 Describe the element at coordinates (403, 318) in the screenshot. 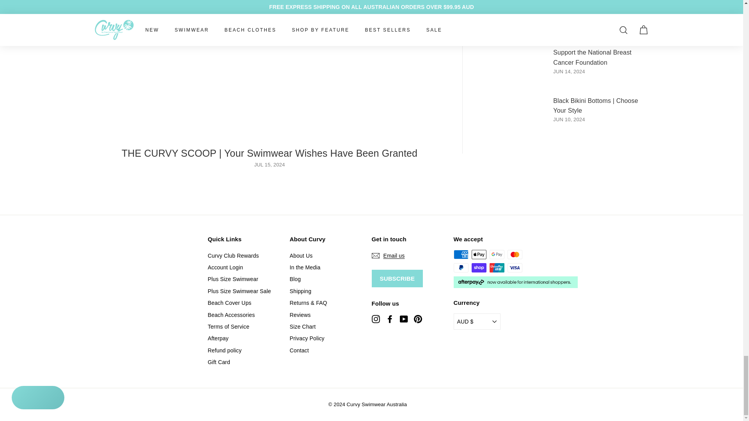

I see `Curvy Swimwear Australia  on YouTube` at that location.